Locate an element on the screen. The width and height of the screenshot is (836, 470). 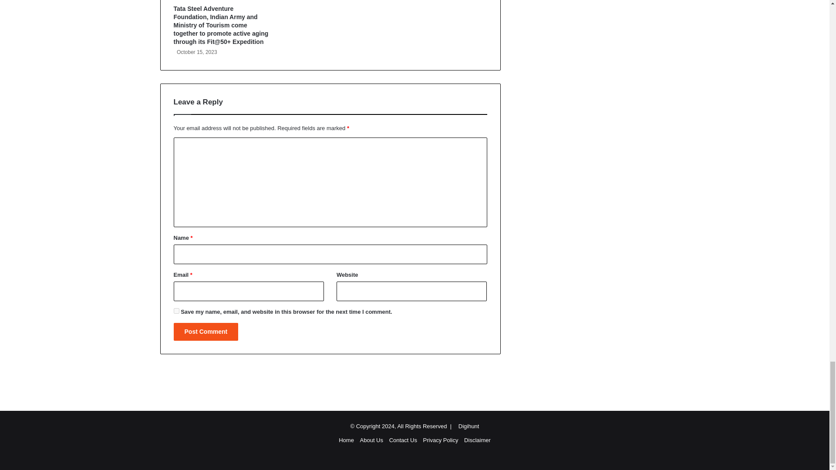
yes is located at coordinates (176, 311).